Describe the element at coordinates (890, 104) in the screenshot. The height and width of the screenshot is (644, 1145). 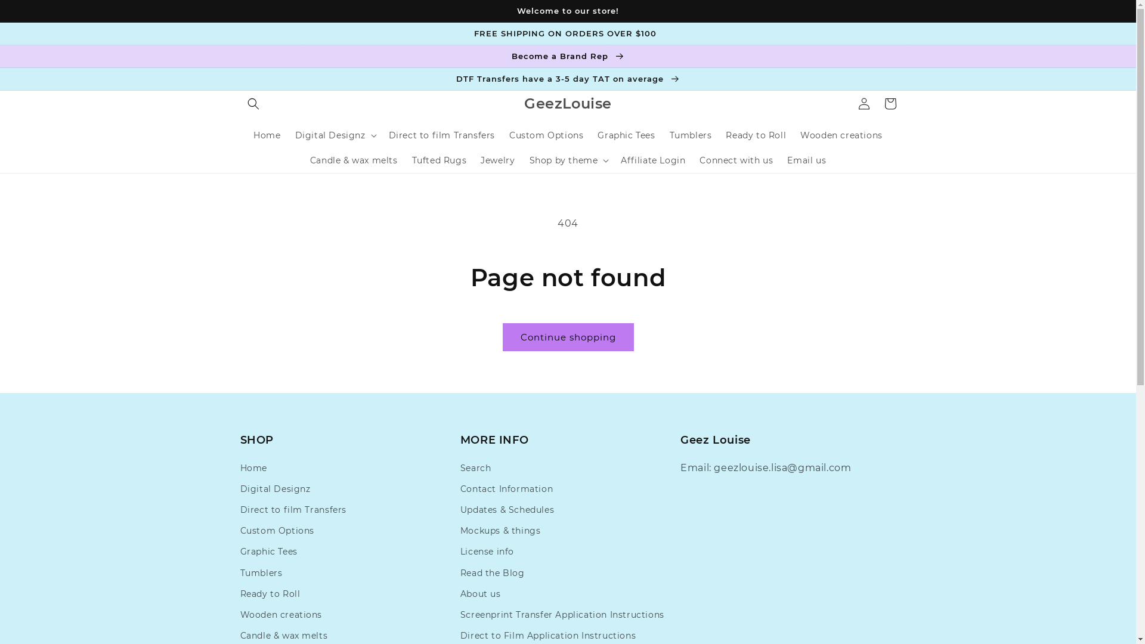
I see `Cart` at that location.